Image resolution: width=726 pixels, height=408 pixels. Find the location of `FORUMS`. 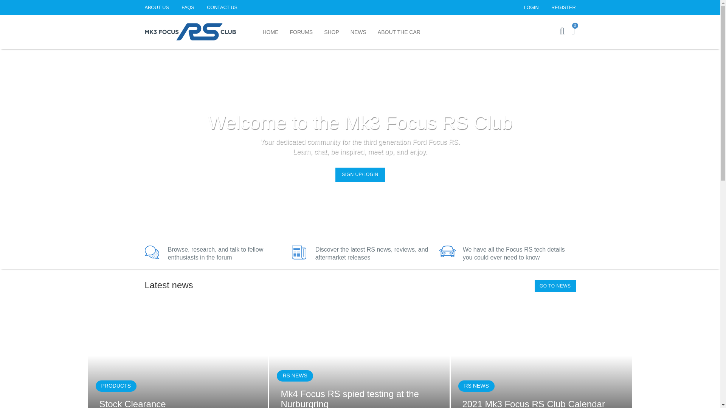

FORUMS is located at coordinates (301, 32).